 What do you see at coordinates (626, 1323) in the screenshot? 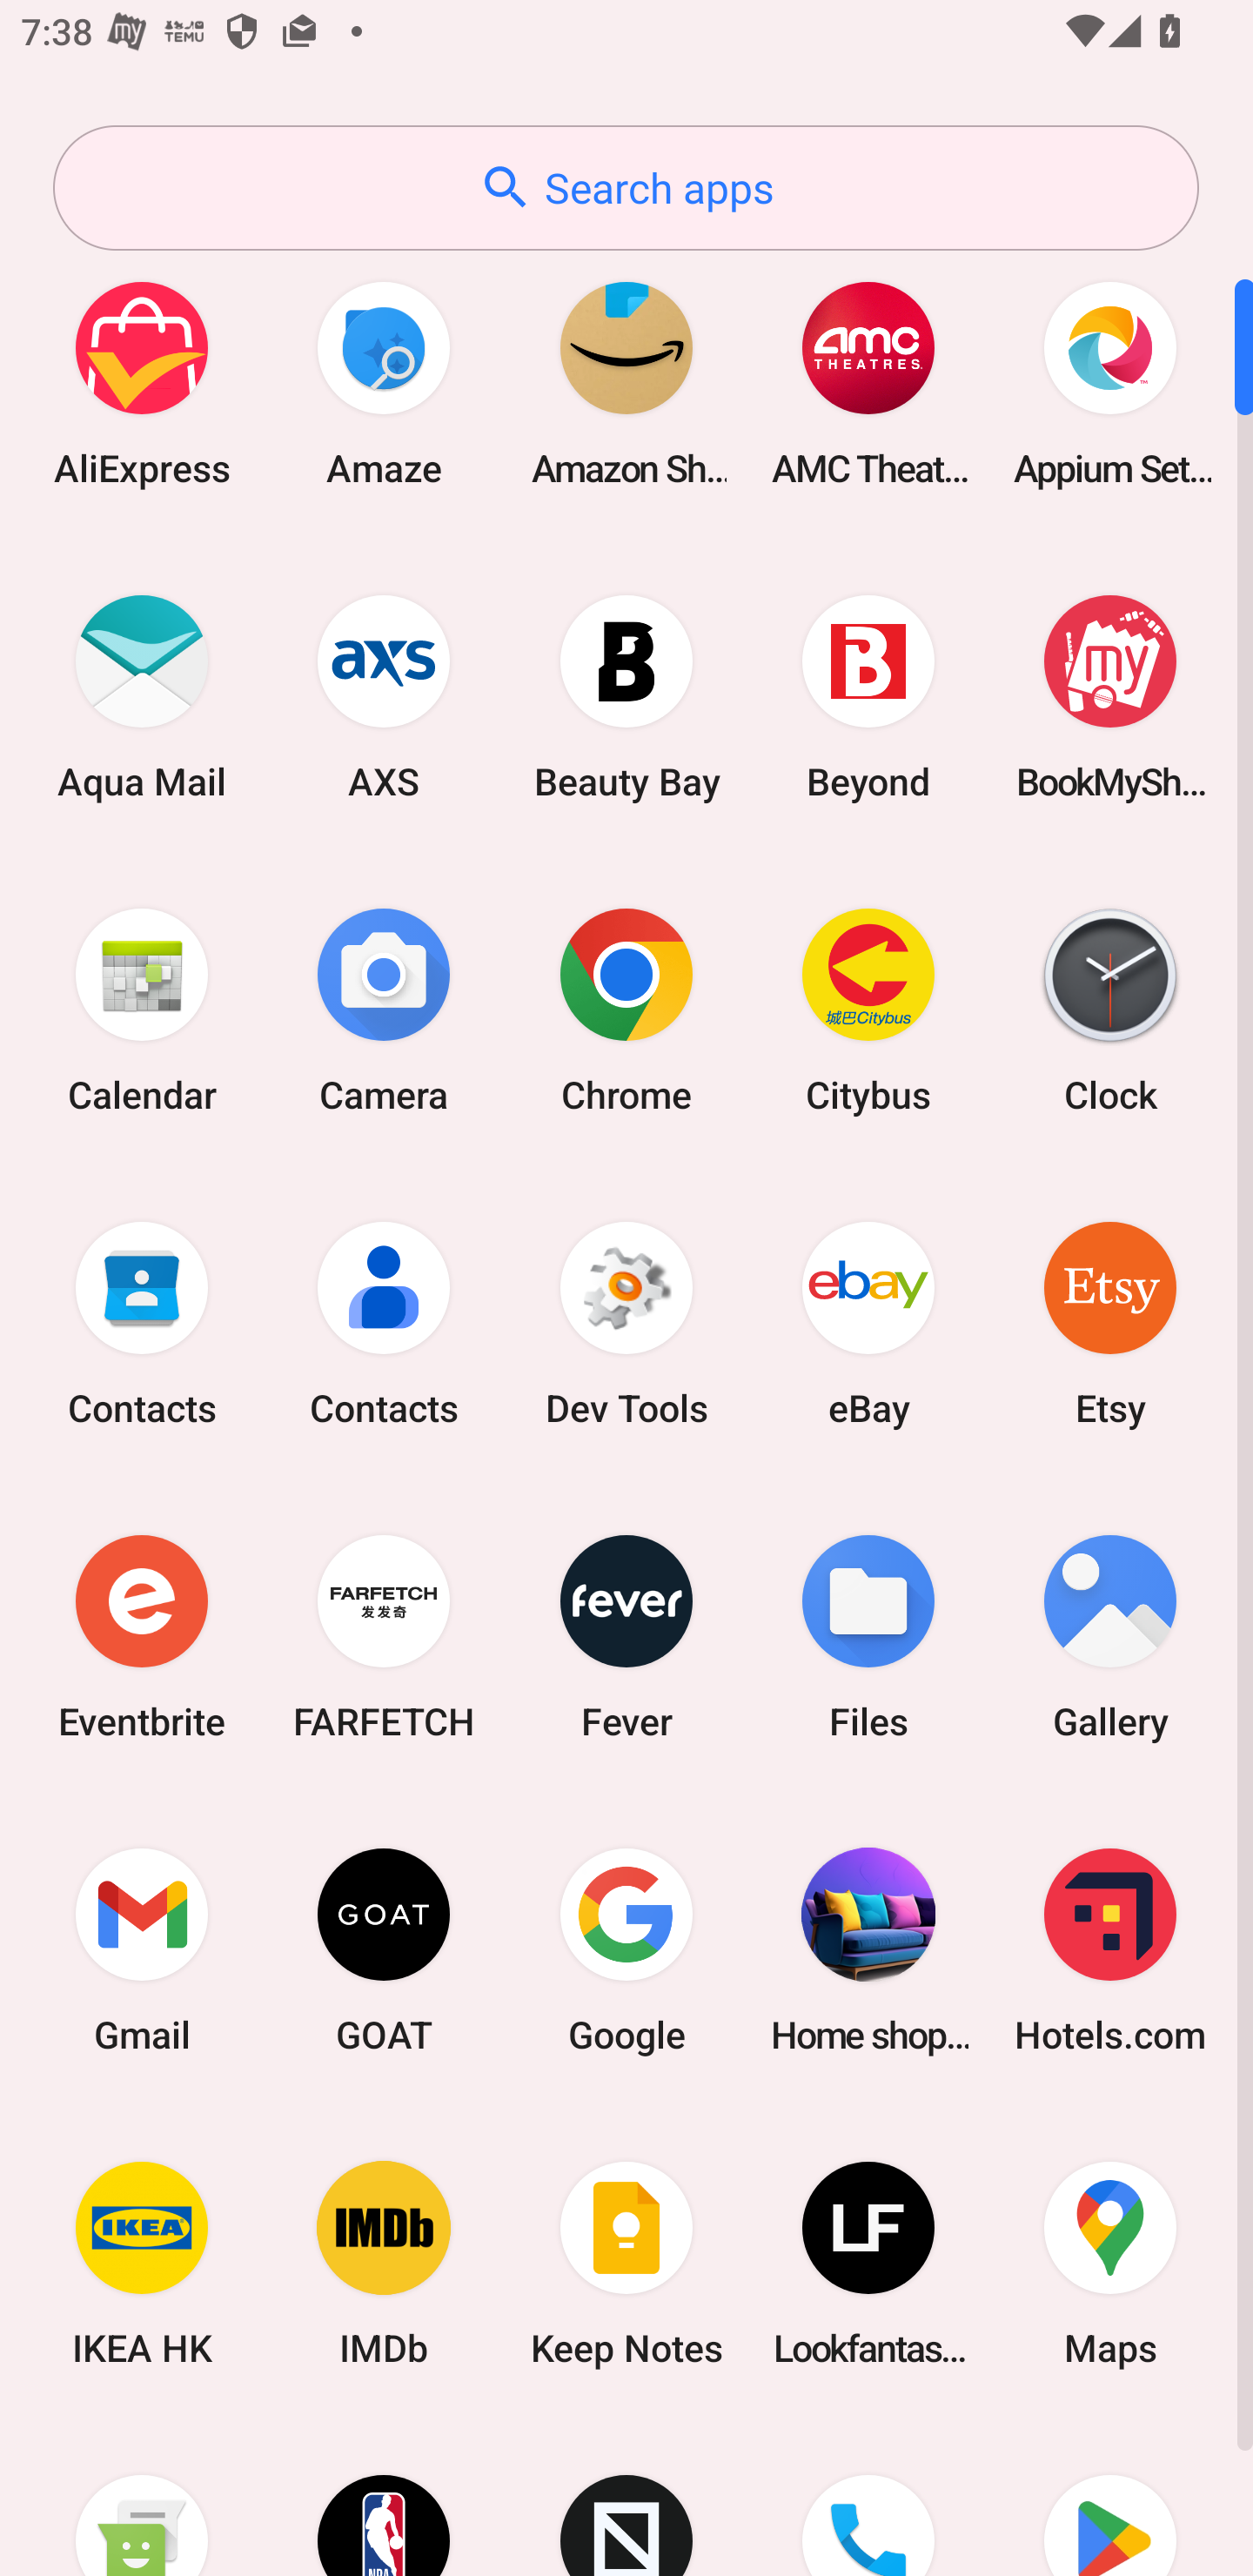
I see `Dev Tools` at bounding box center [626, 1323].